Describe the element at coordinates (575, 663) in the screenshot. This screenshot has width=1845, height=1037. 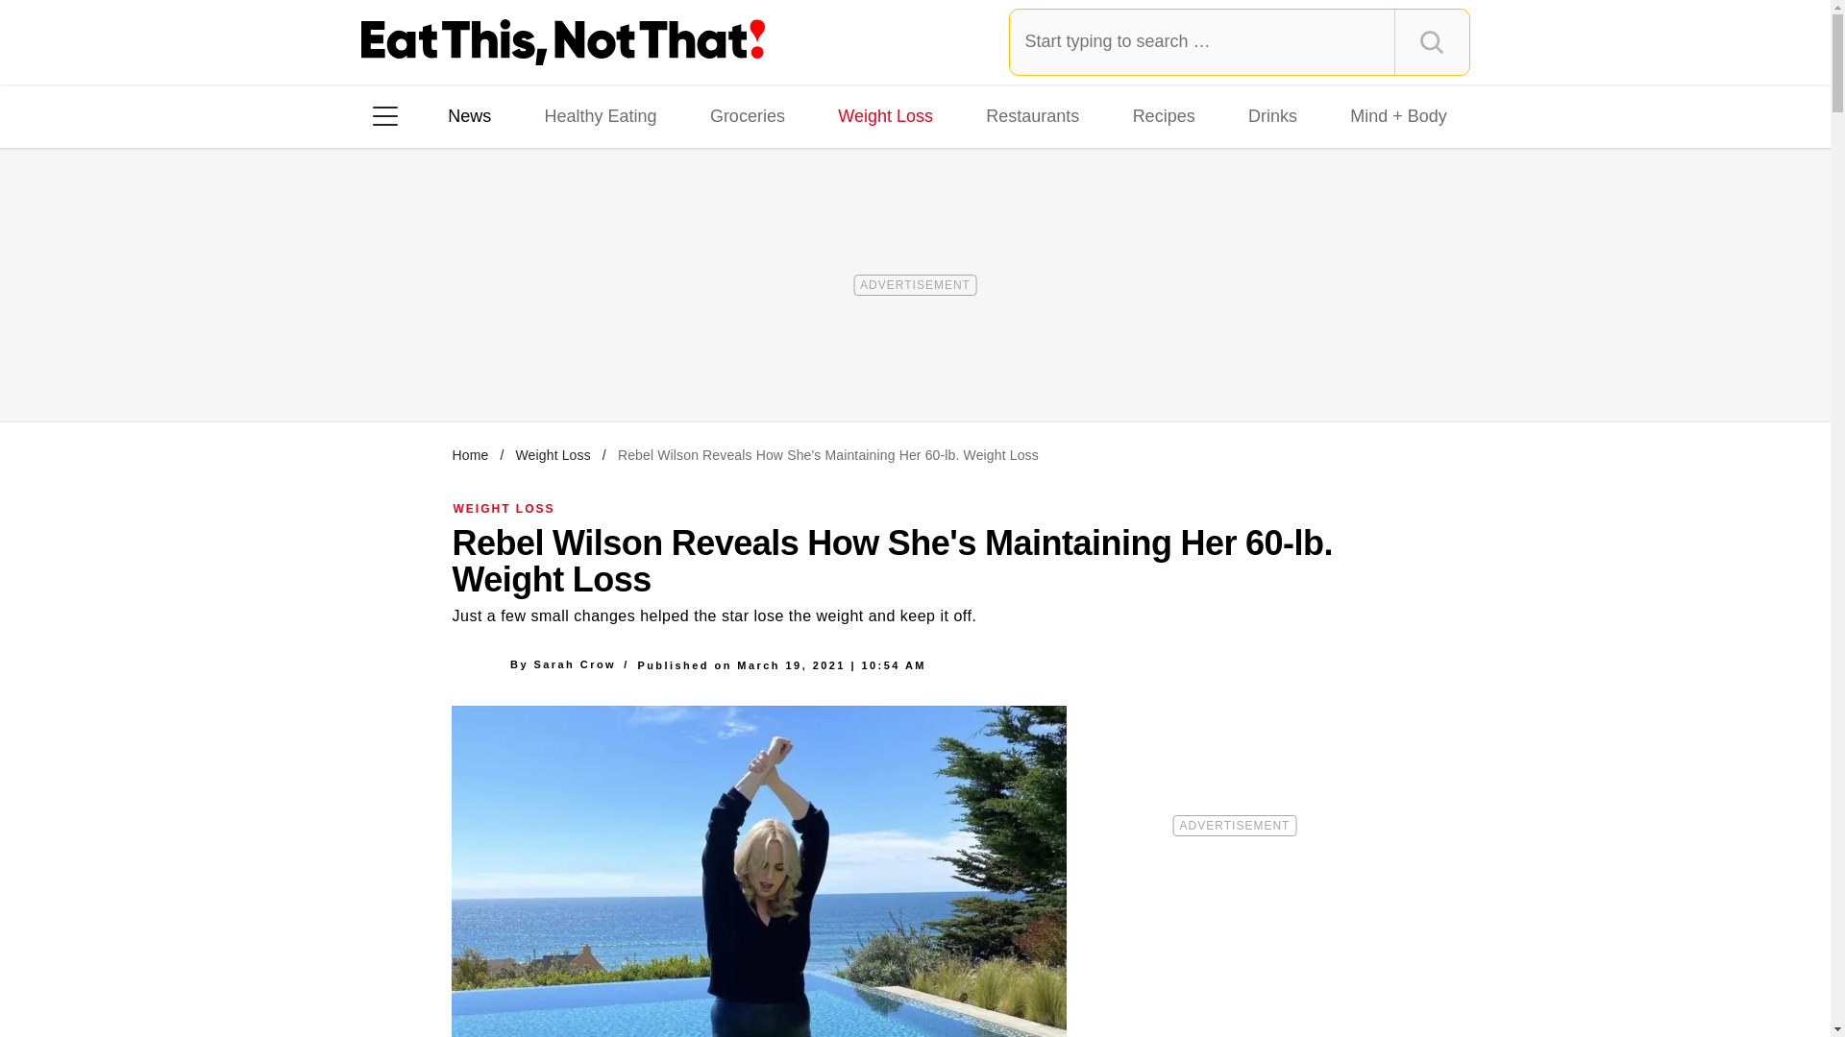
I see `Sarah Crow` at that location.